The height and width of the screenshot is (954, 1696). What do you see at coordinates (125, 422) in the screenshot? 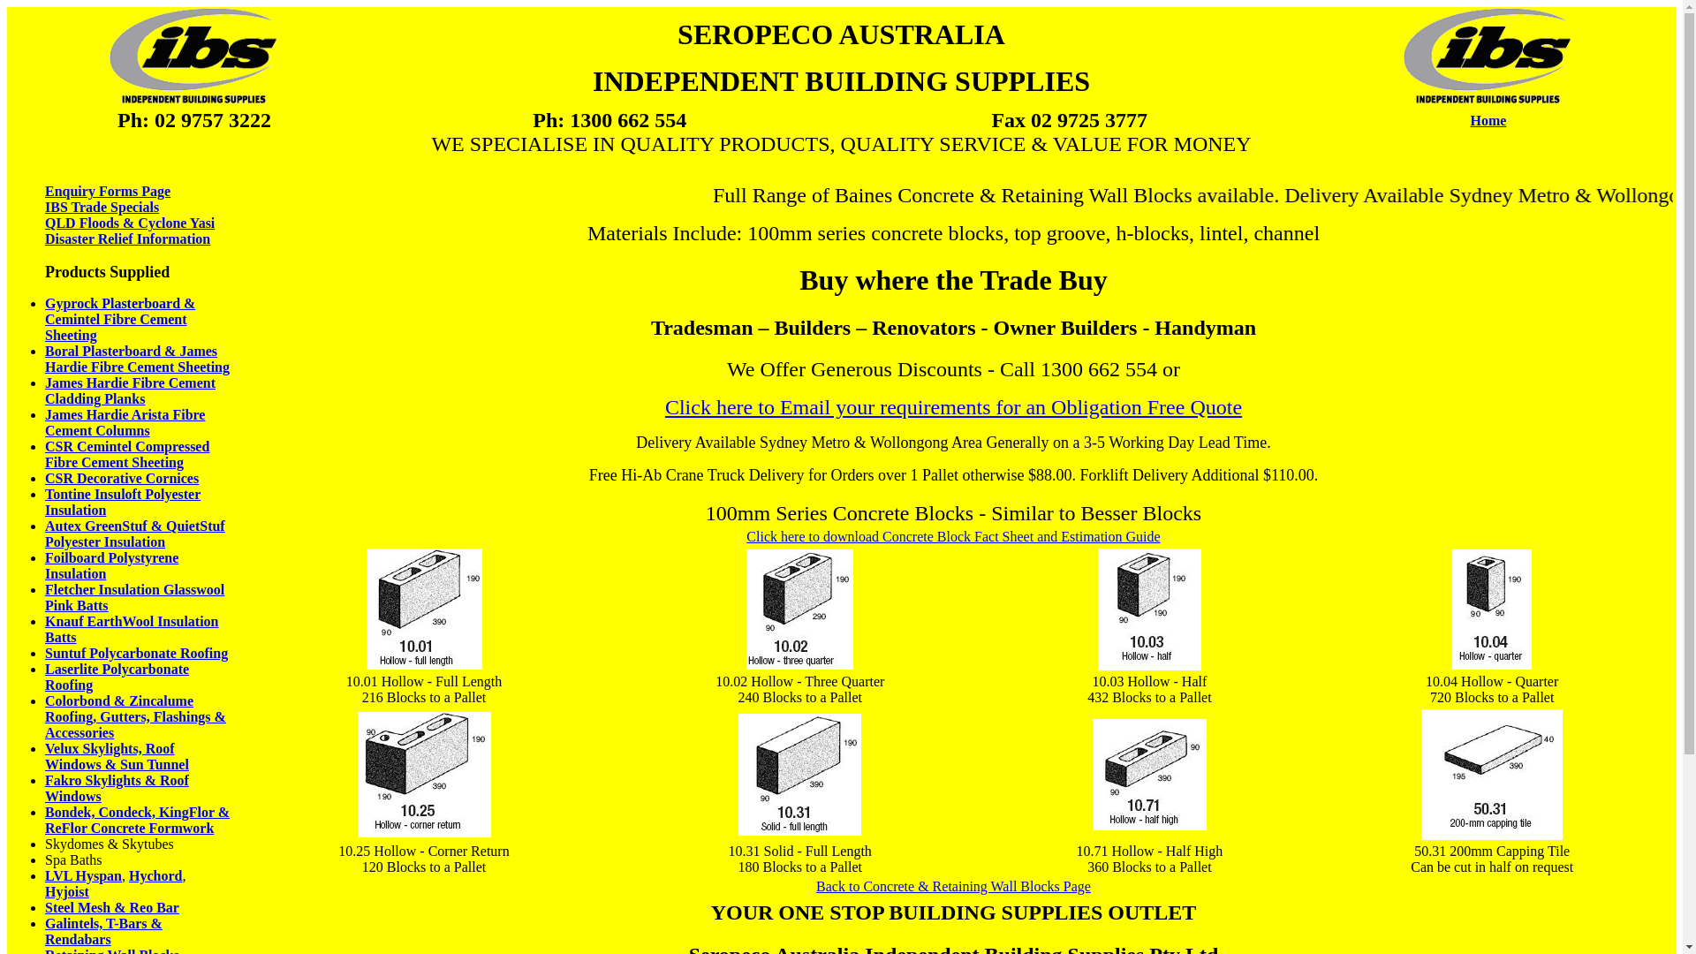
I see `James Hardie Arista Fibre Cement Columns` at bounding box center [125, 422].